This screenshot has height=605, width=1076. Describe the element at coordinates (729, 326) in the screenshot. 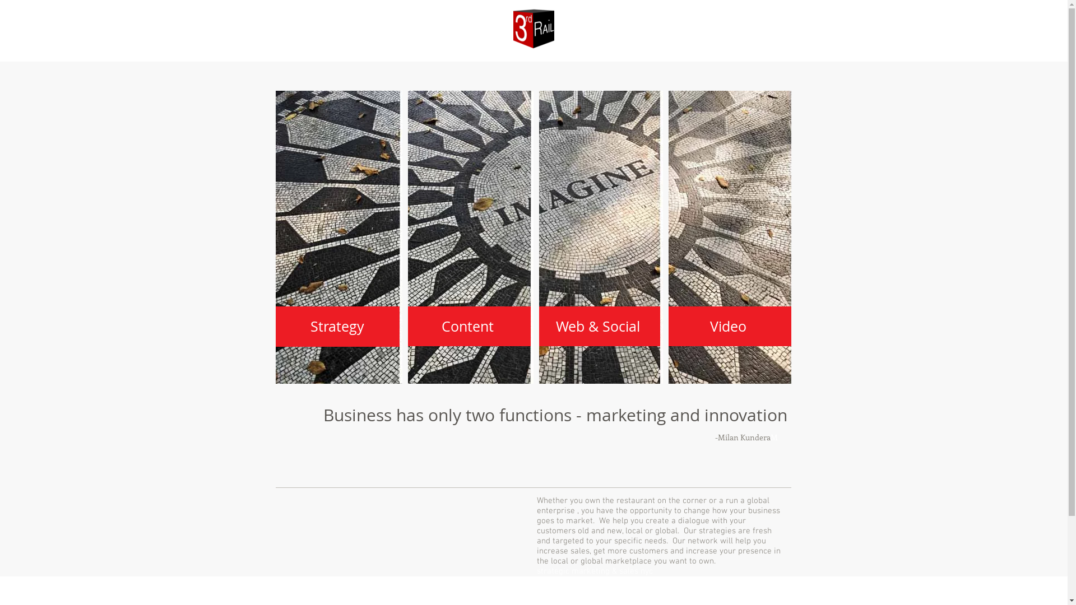

I see `Video` at that location.